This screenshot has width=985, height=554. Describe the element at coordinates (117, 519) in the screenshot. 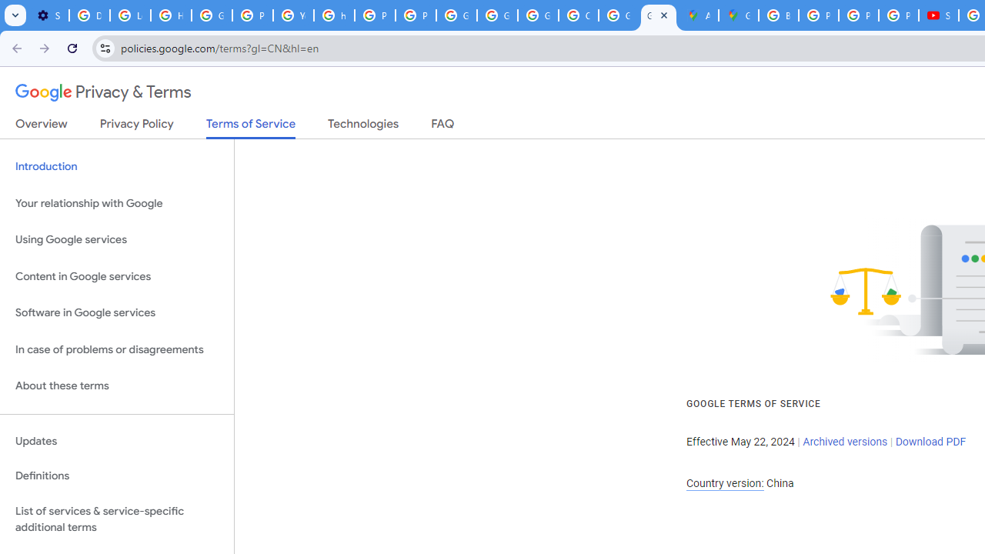

I see `List of services & service-specific additional terms` at that location.